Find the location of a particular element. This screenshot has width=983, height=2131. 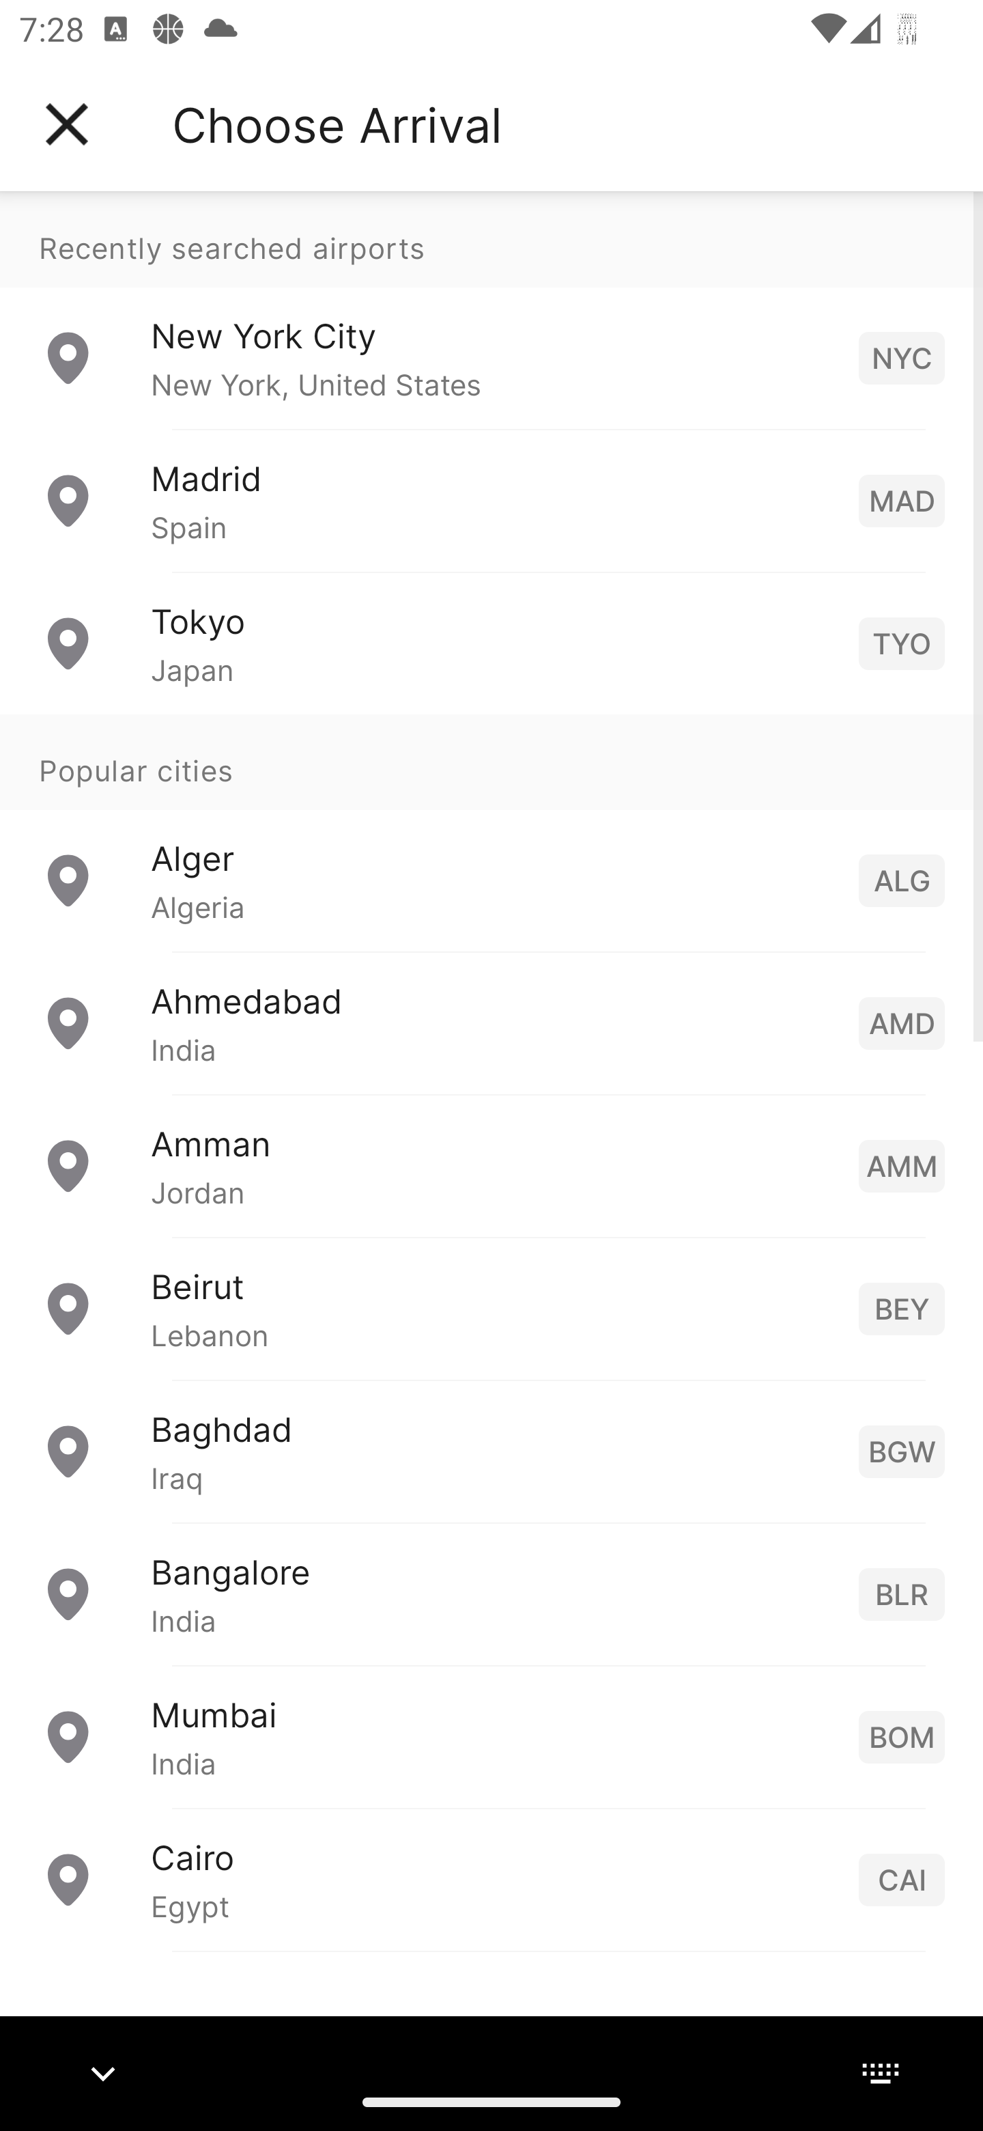

Popular cities is located at coordinates (491, 762).